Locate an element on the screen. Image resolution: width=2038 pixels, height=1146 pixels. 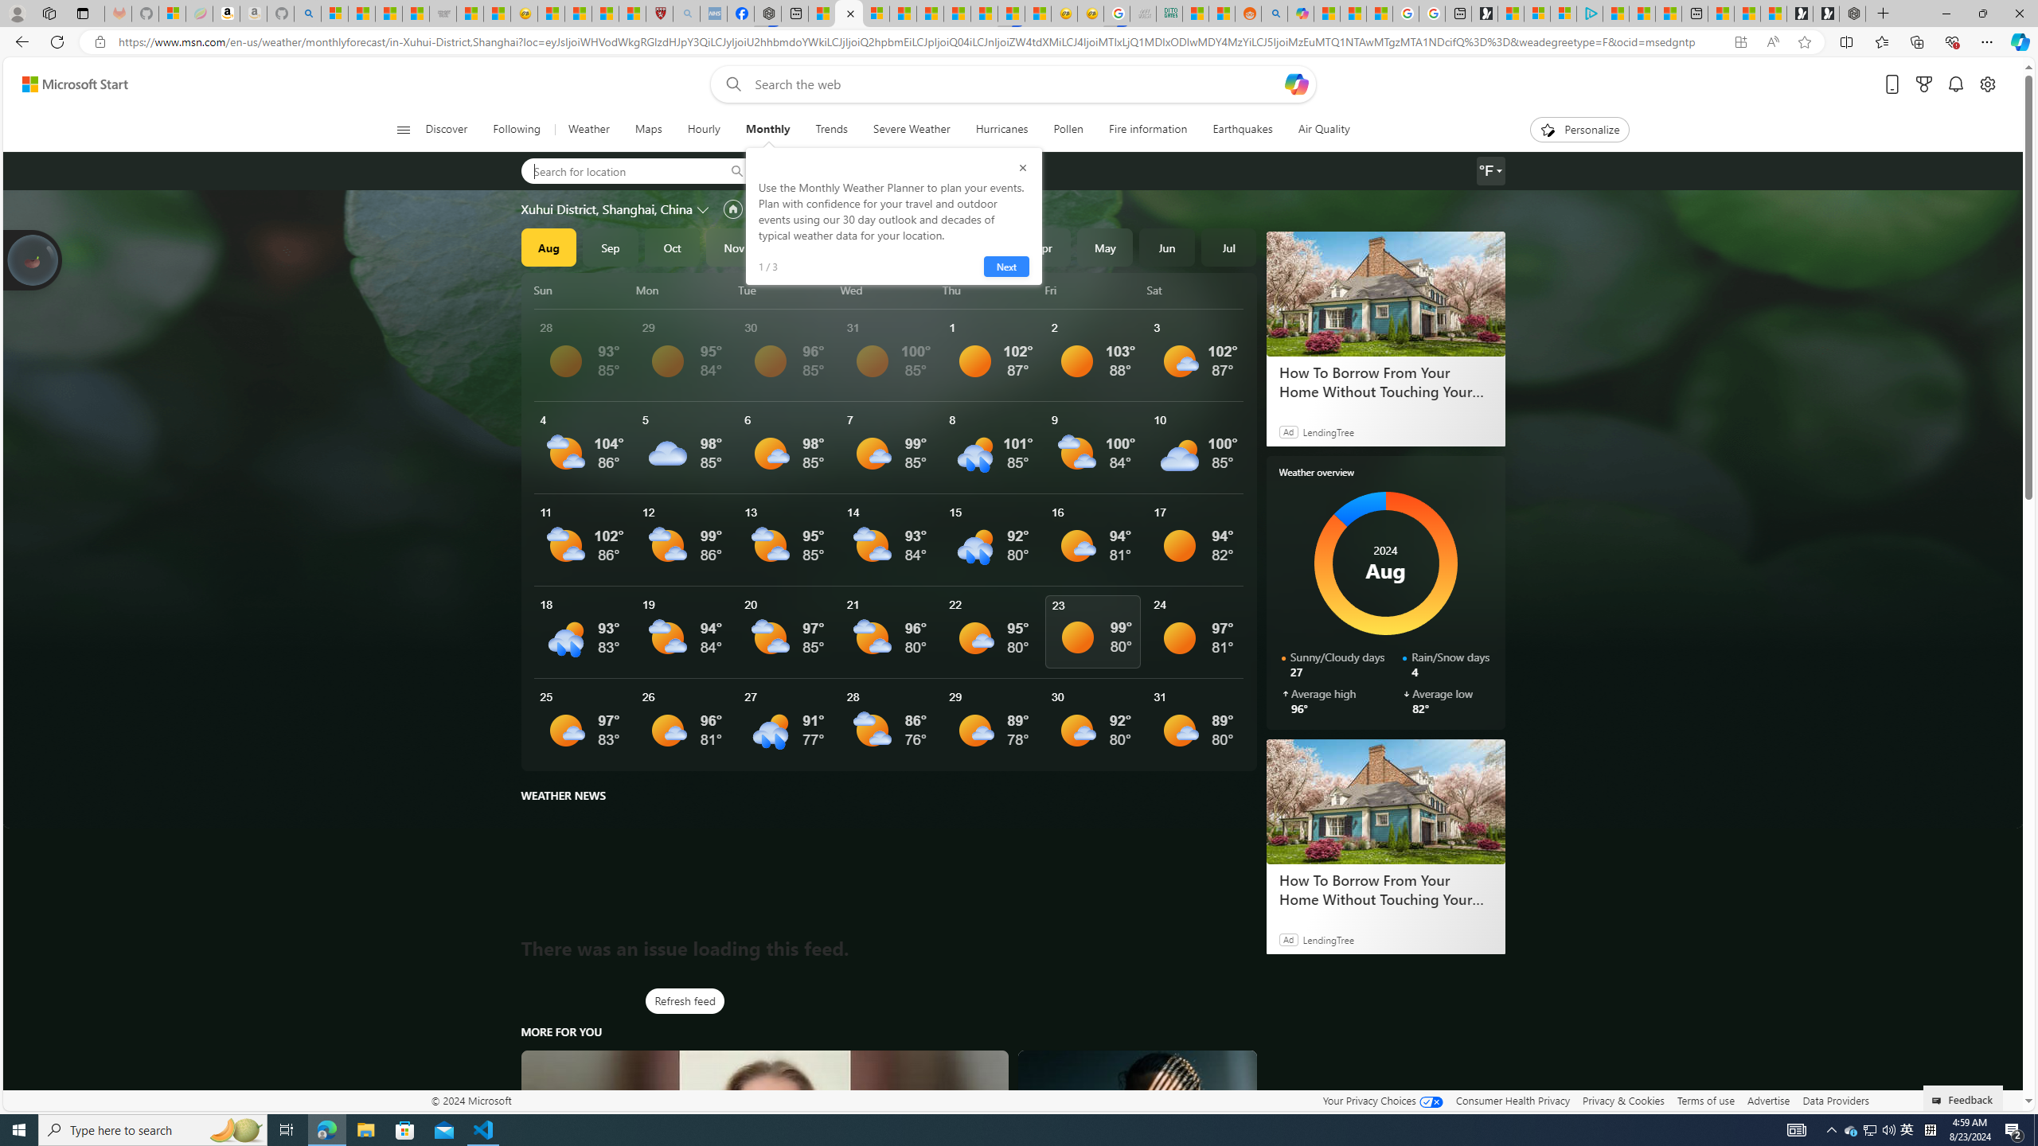
Sep is located at coordinates (610, 247).